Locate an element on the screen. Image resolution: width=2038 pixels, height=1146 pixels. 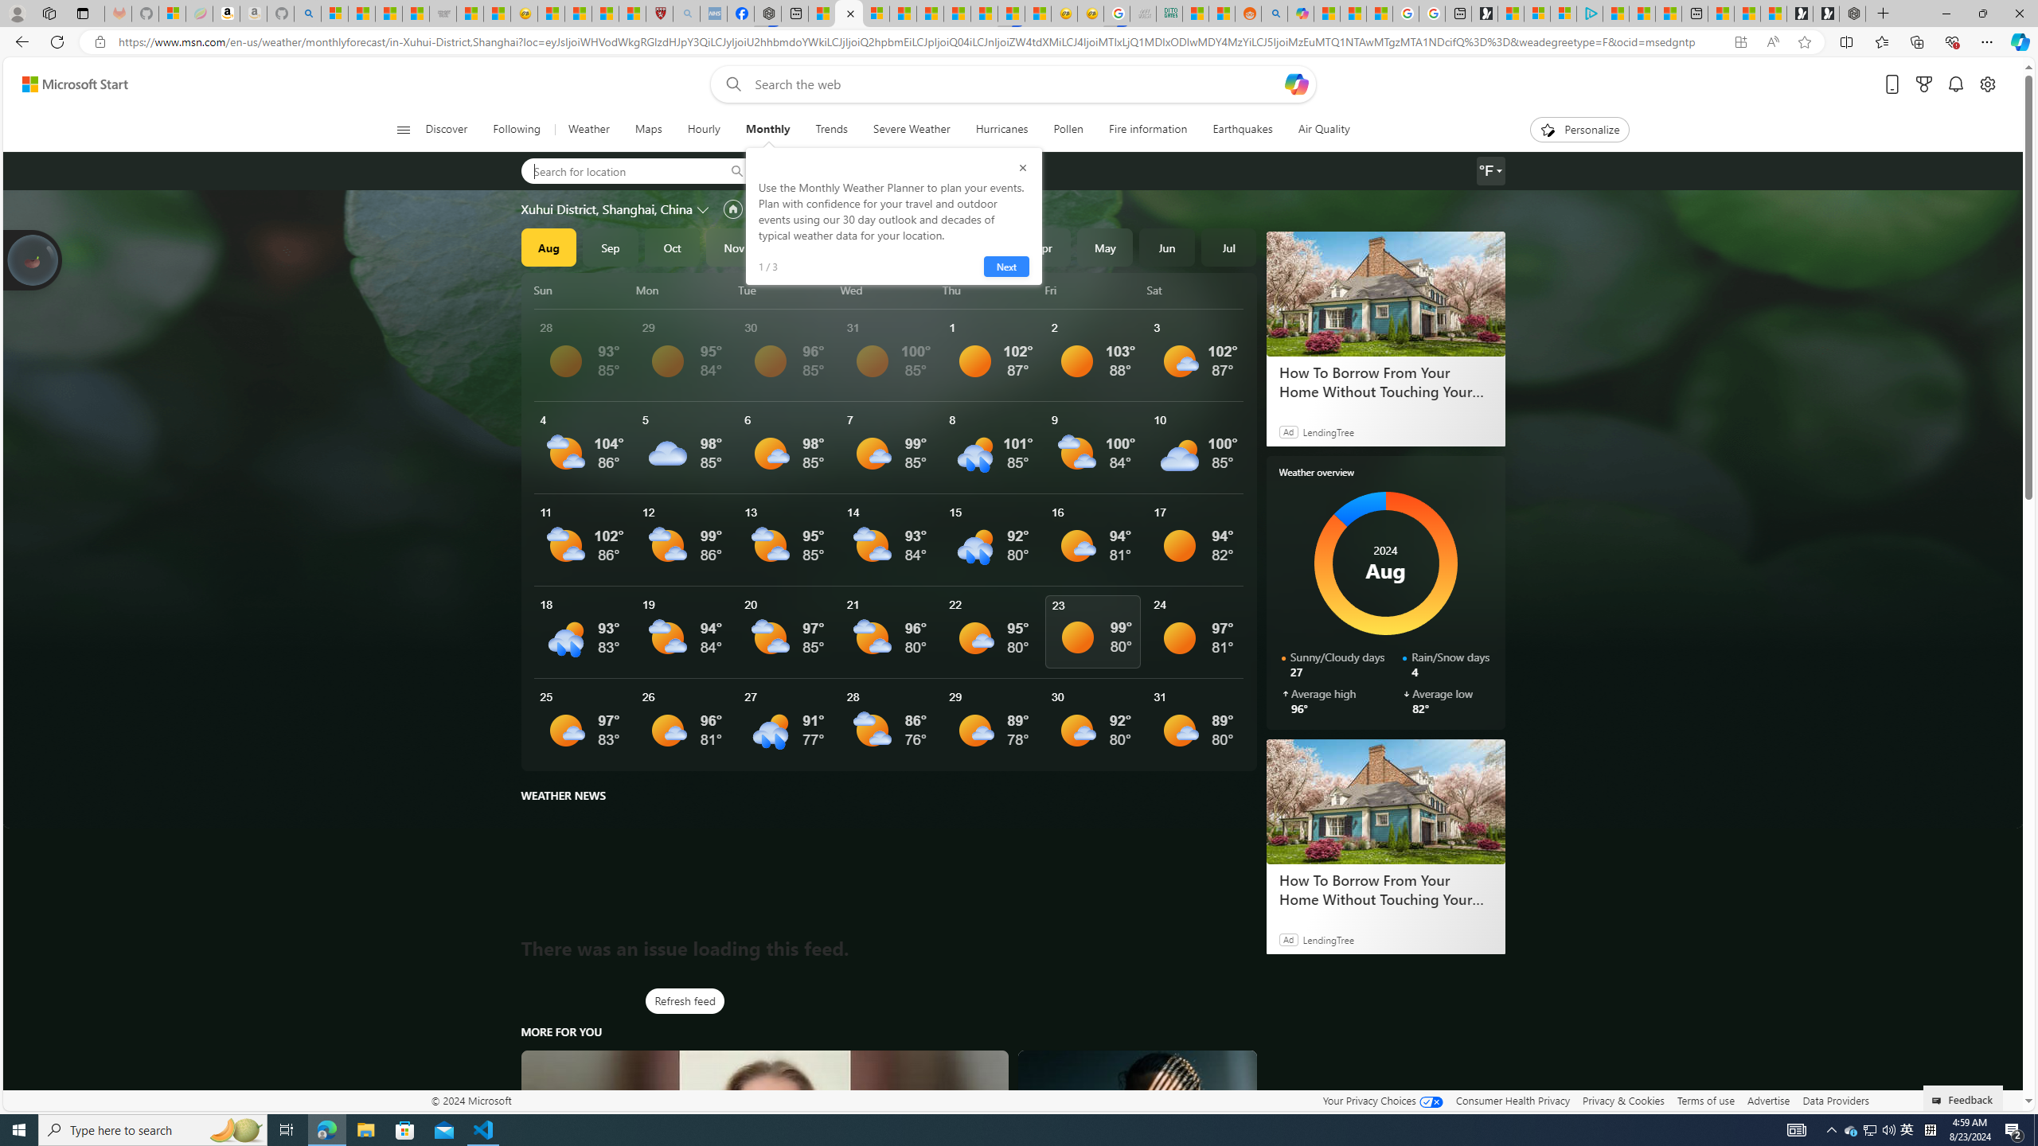
Sep is located at coordinates (610, 247).